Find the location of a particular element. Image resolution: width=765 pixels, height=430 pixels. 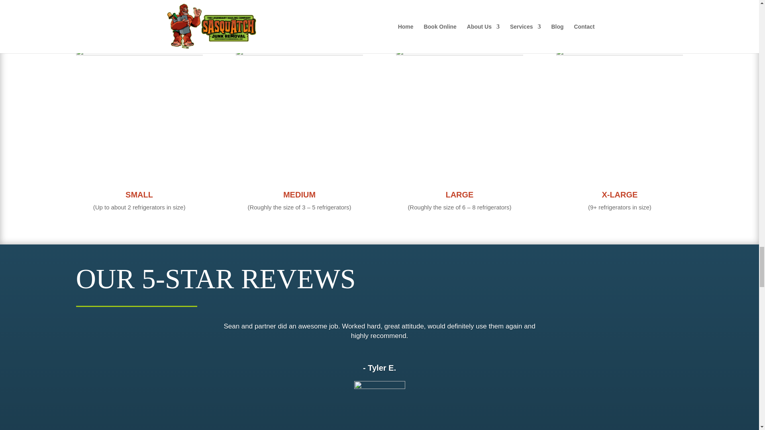

large-orange is located at coordinates (459, 111).